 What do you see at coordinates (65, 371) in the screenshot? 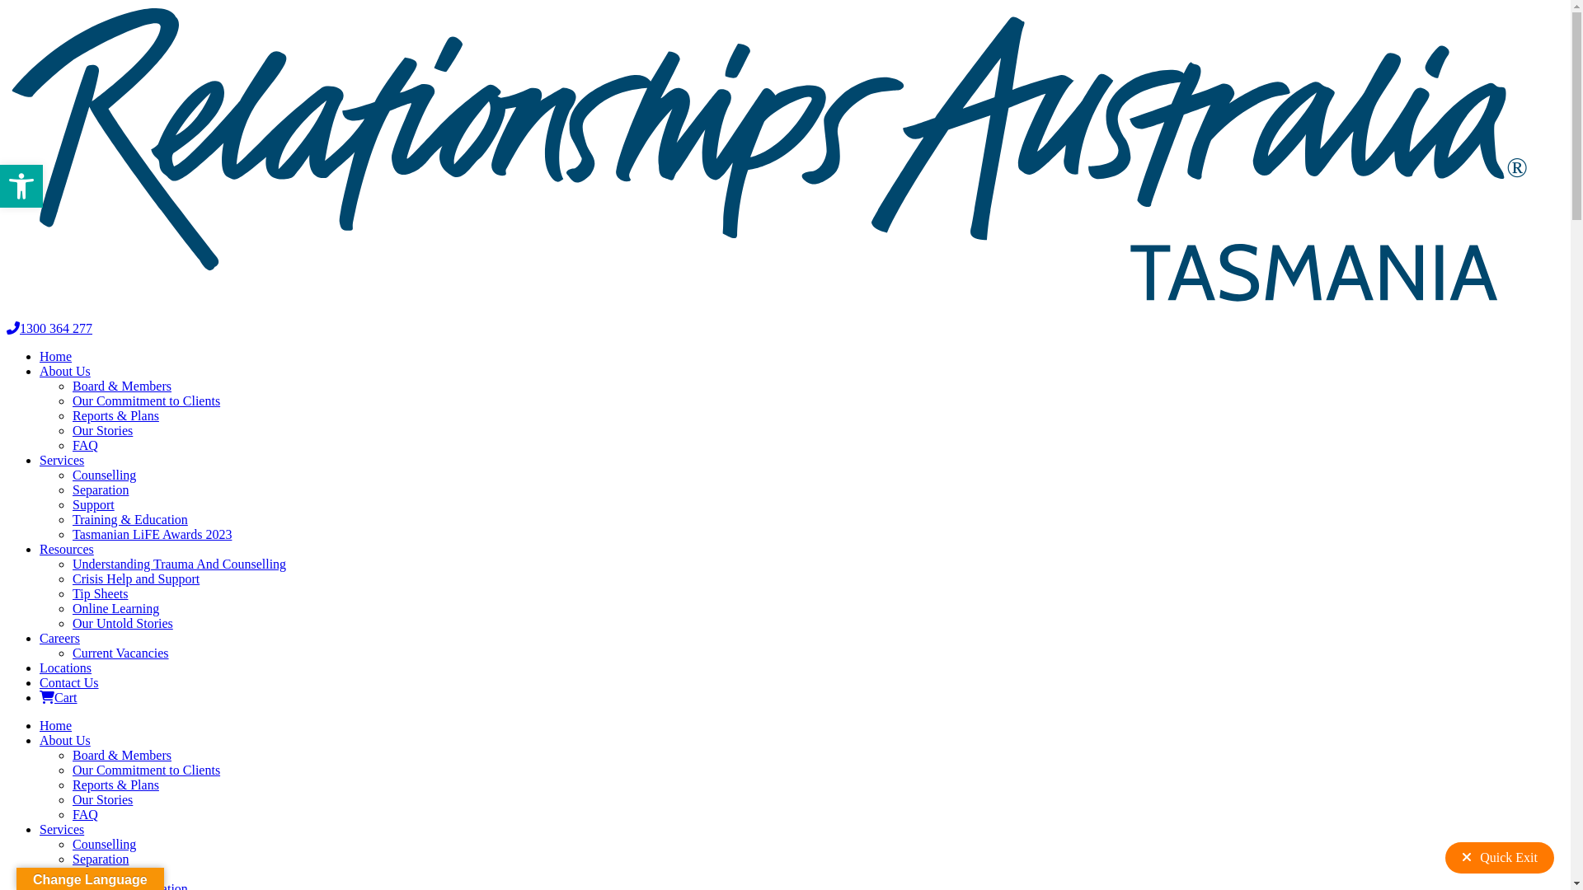
I see `About Us` at bounding box center [65, 371].